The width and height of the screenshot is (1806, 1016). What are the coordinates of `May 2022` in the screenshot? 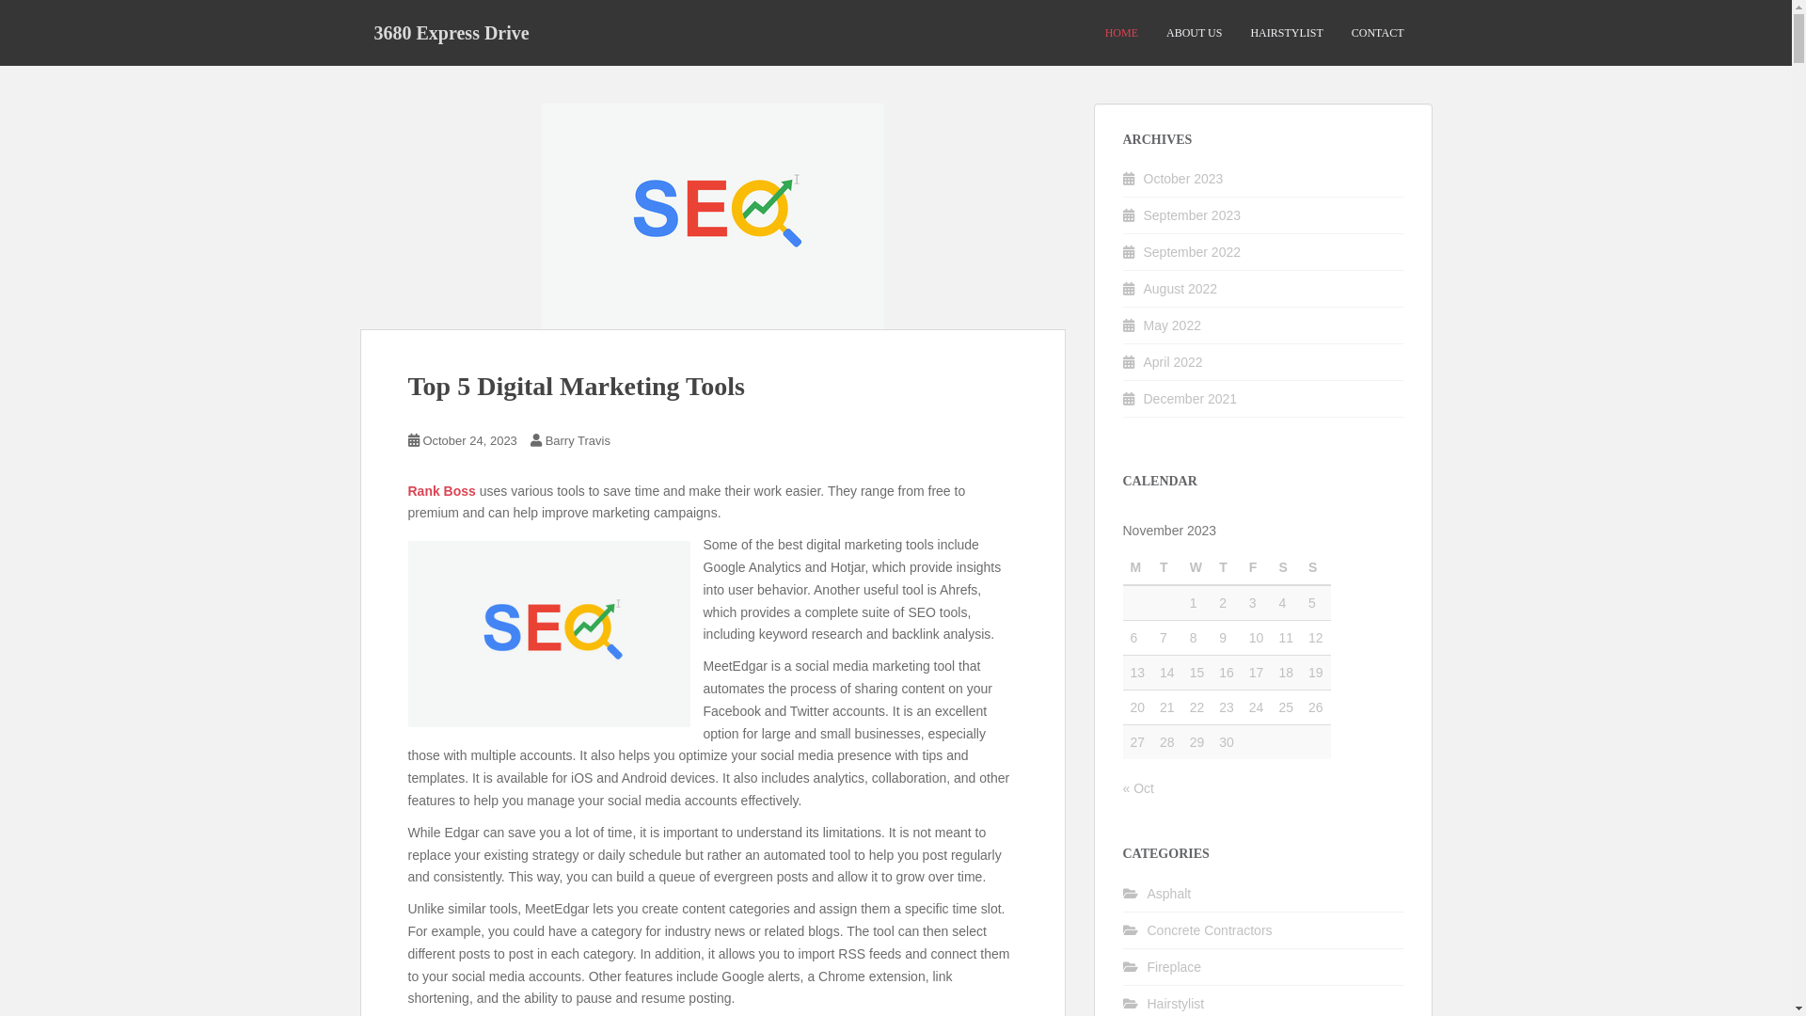 It's located at (1172, 325).